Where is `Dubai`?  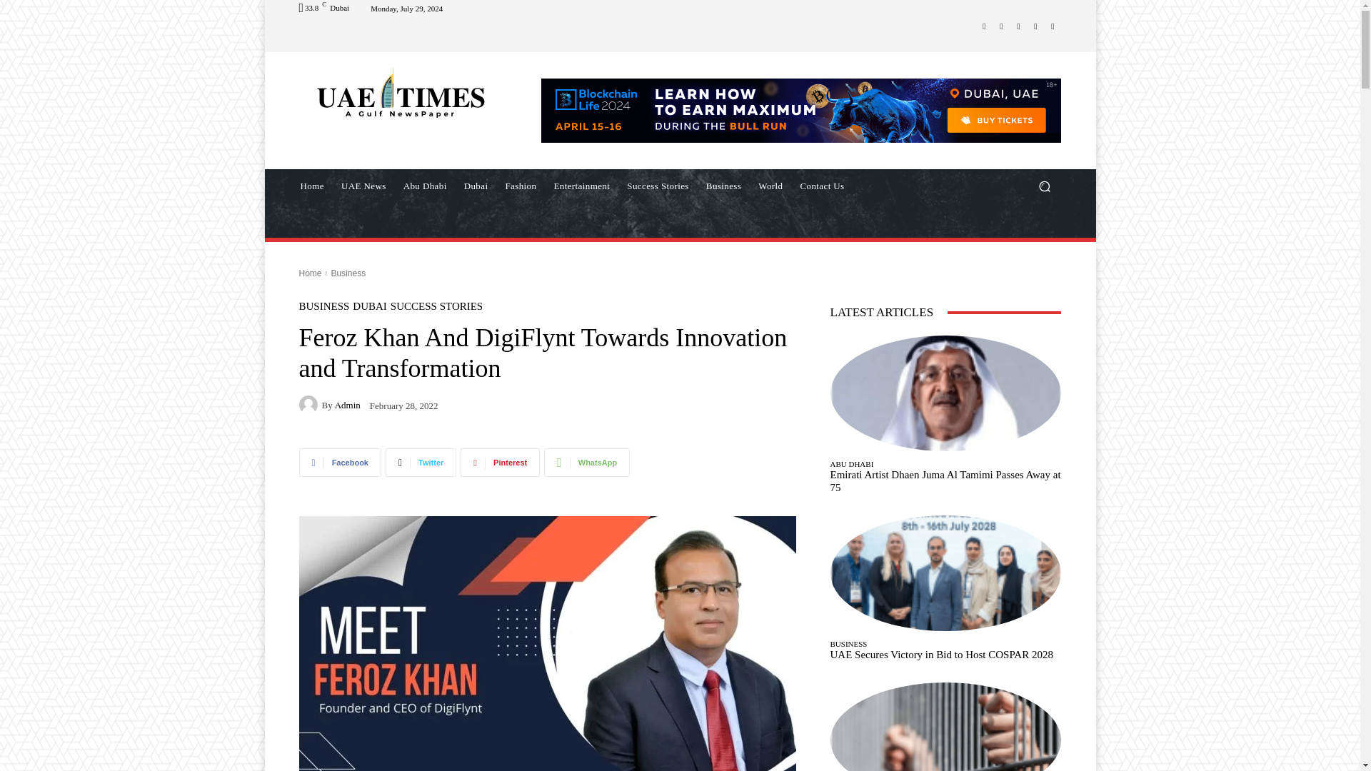
Dubai is located at coordinates (476, 186).